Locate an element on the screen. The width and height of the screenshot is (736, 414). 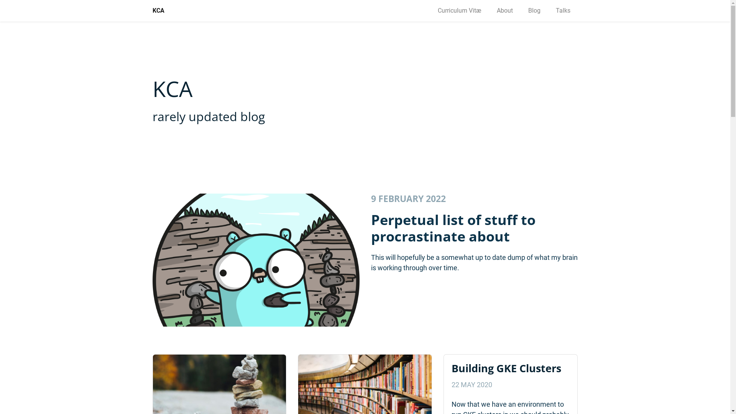
Perpetual list of stuff to procrastinate about is located at coordinates (453, 228).